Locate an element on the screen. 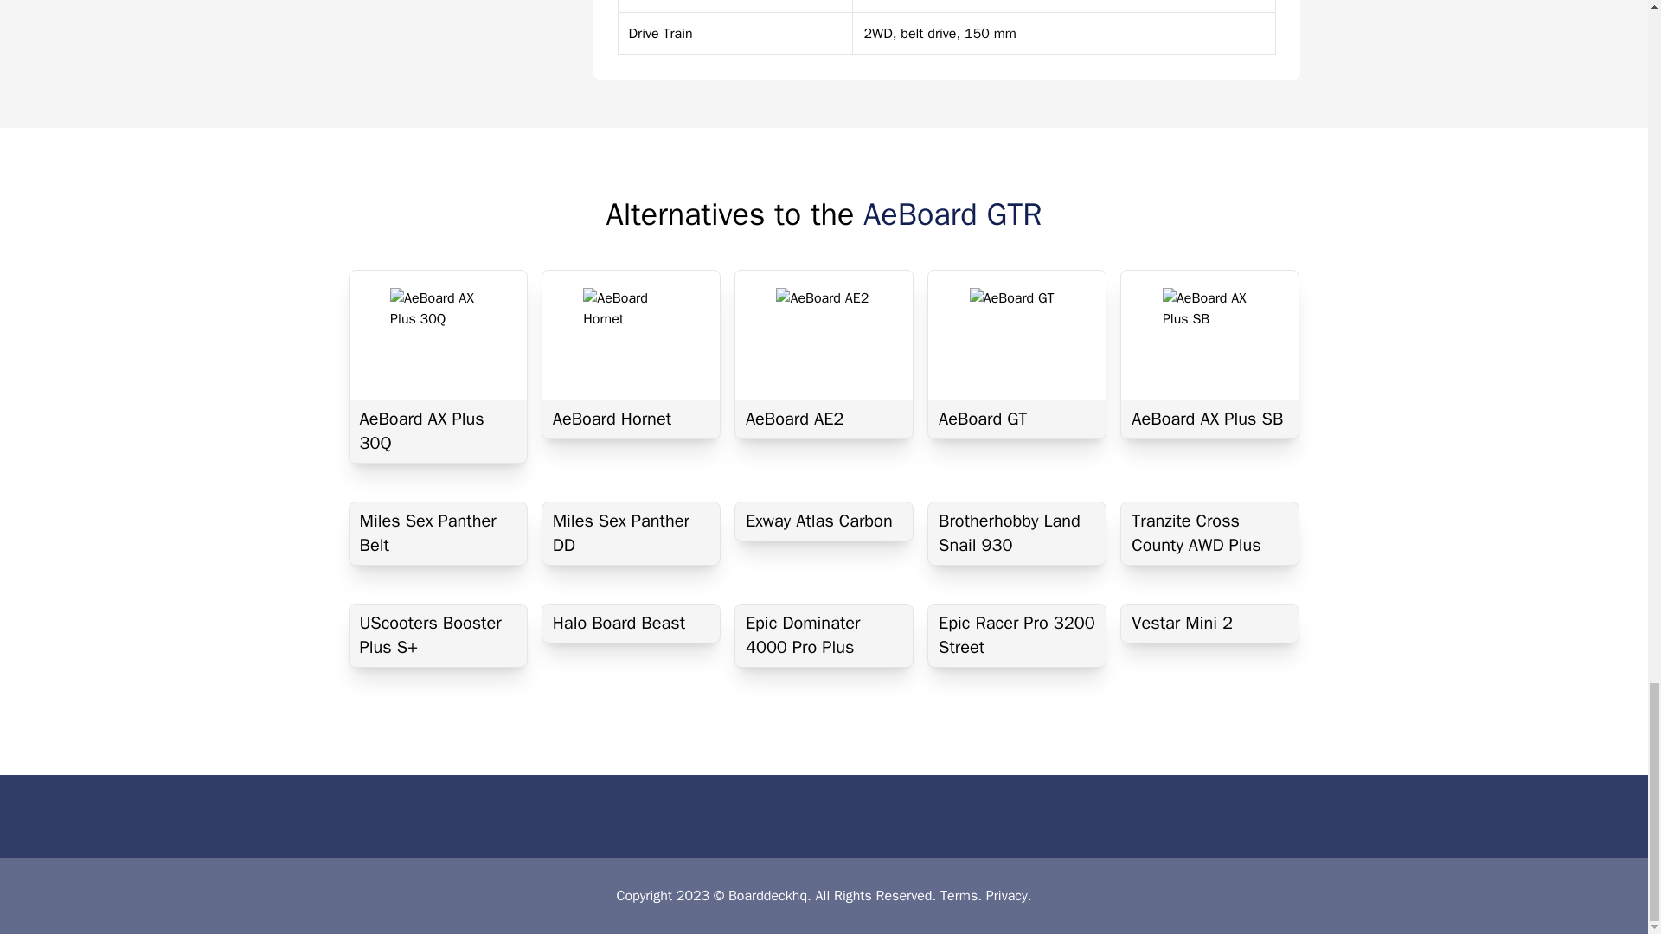 The height and width of the screenshot is (934, 1661). Brotherhobby Land Snail 930 is located at coordinates (1017, 534).